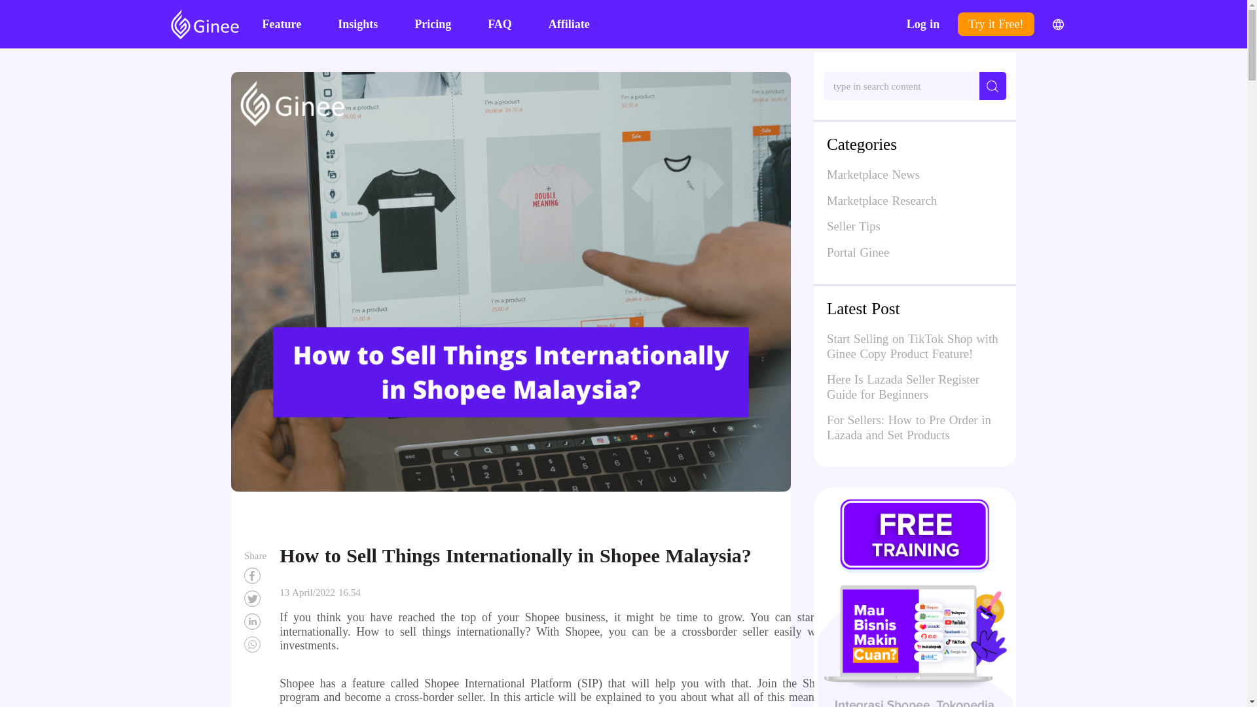  Describe the element at coordinates (255, 644) in the screenshot. I see `How to Sell Things Internationally in Shopee Malaysia?` at that location.